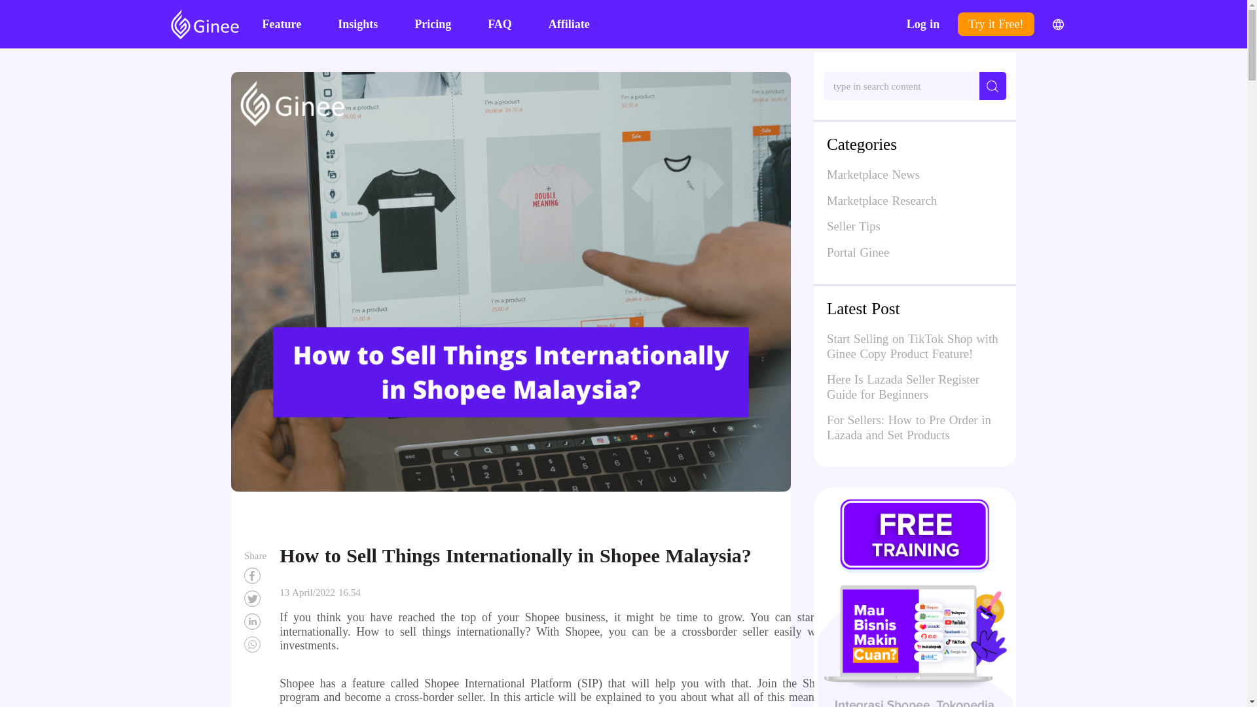  Describe the element at coordinates (255, 644) in the screenshot. I see `How to Sell Things Internationally in Shopee Malaysia?` at that location.